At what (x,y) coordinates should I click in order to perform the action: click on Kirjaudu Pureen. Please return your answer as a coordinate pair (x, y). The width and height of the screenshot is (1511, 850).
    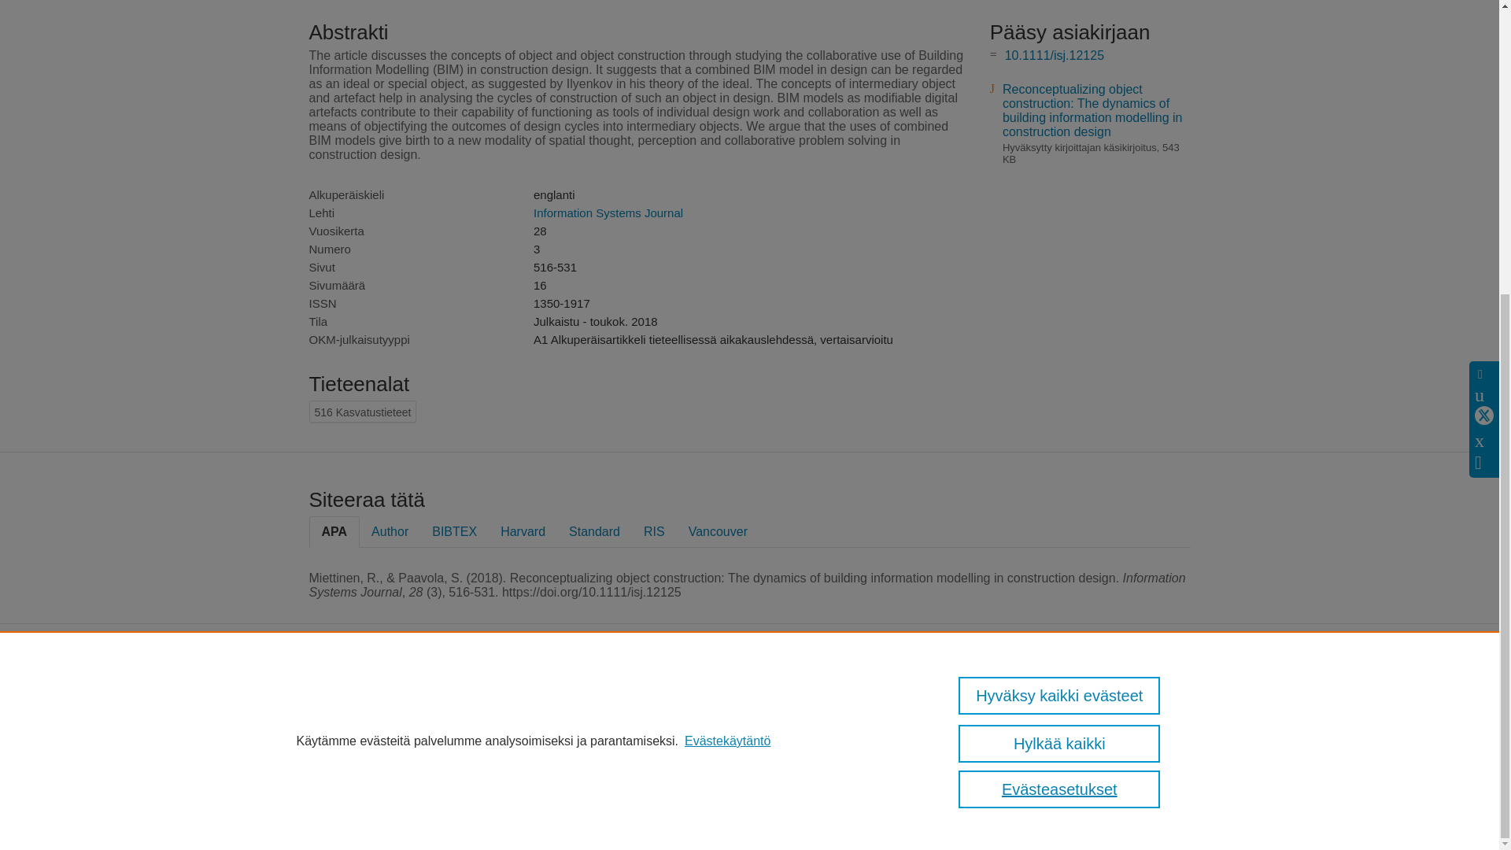
    Looking at the image, I should click on (345, 811).